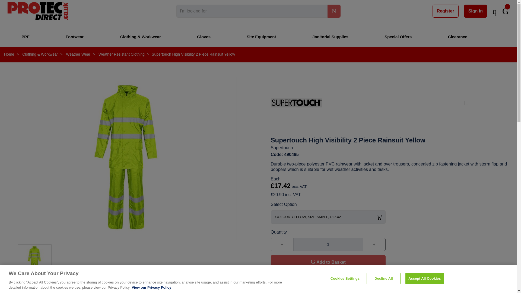 The width and height of the screenshot is (521, 293). I want to click on Sign in, so click(475, 11).